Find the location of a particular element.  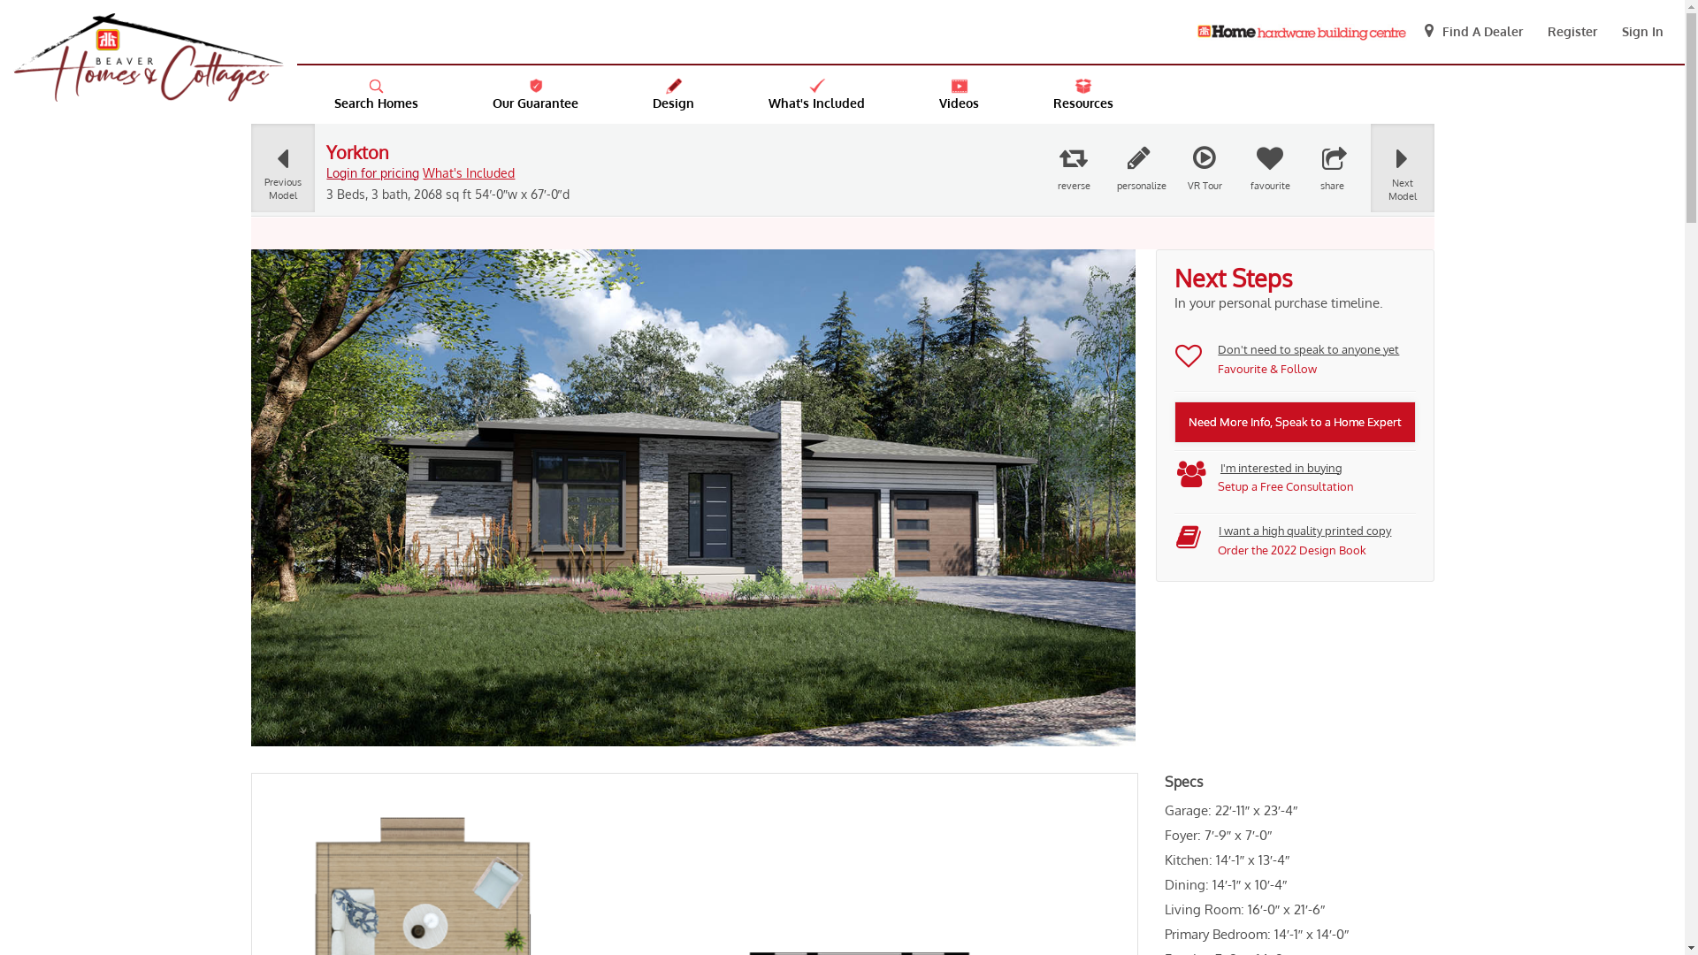

Next Model is located at coordinates (1403, 173).